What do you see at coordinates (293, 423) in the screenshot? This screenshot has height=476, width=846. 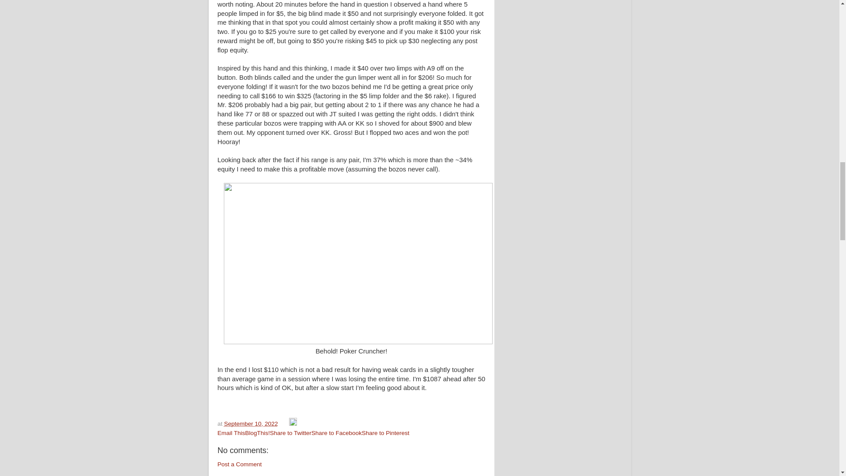 I see `Edit Post` at bounding box center [293, 423].